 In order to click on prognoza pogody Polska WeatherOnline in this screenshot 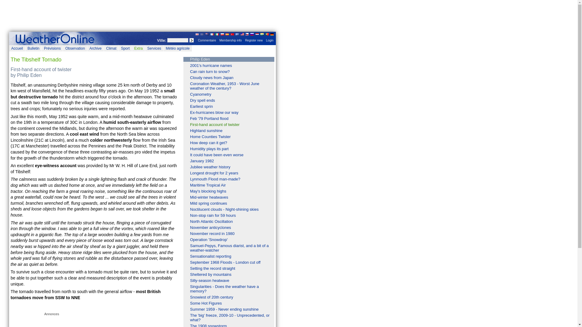, I will do `click(222, 34)`.